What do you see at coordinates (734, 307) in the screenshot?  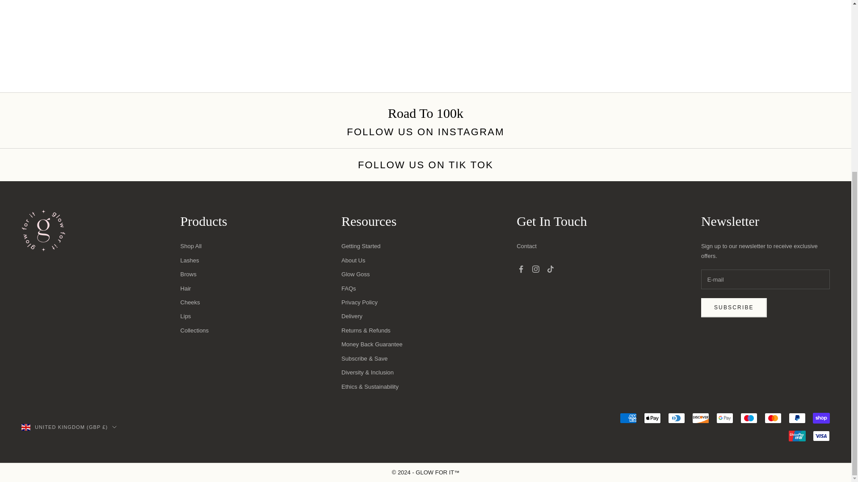 I see `SUBSCRIBE` at bounding box center [734, 307].